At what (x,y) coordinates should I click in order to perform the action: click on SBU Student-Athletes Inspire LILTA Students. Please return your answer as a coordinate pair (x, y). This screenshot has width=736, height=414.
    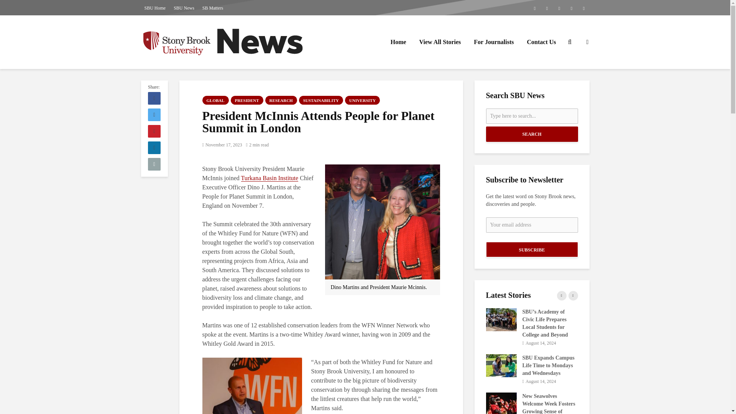
    Looking at the image, I should click on (409, 350).